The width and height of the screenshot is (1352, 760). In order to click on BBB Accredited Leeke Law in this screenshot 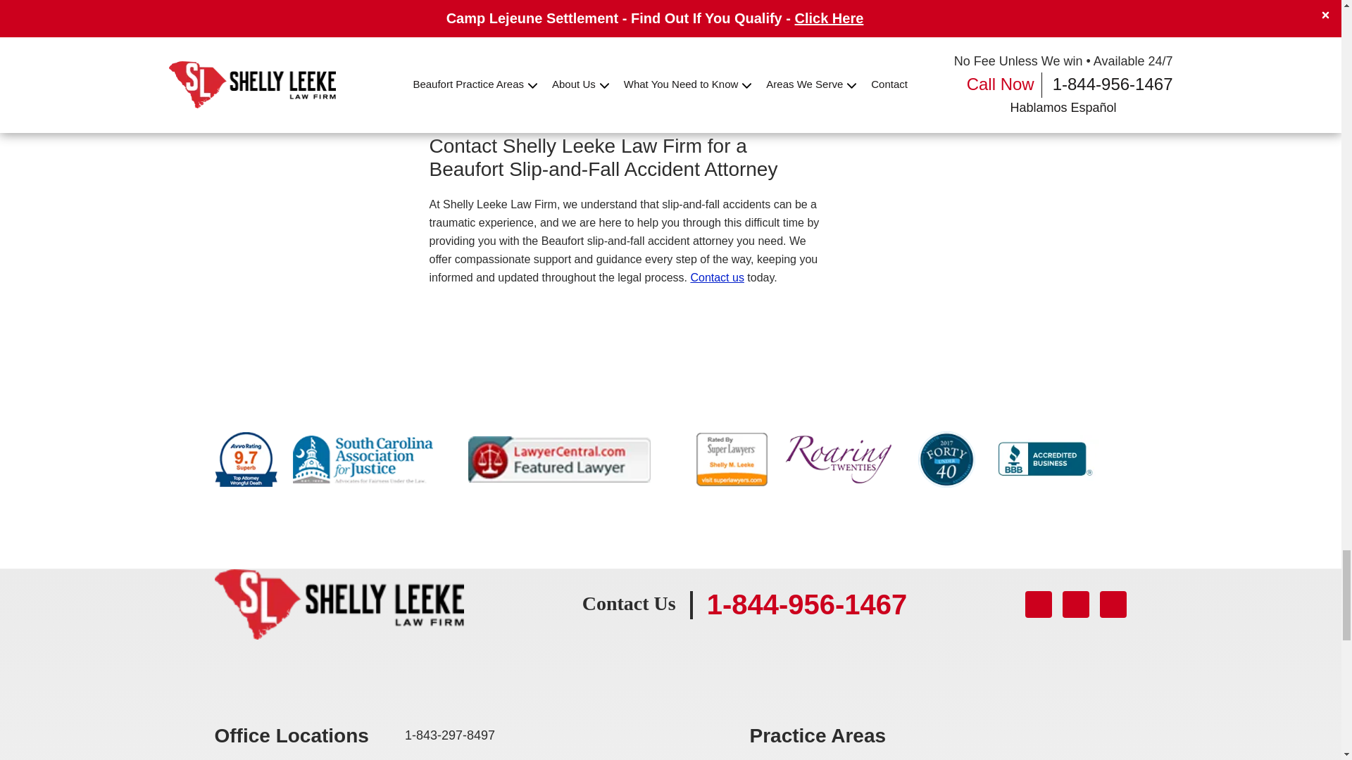, I will do `click(1044, 459)`.